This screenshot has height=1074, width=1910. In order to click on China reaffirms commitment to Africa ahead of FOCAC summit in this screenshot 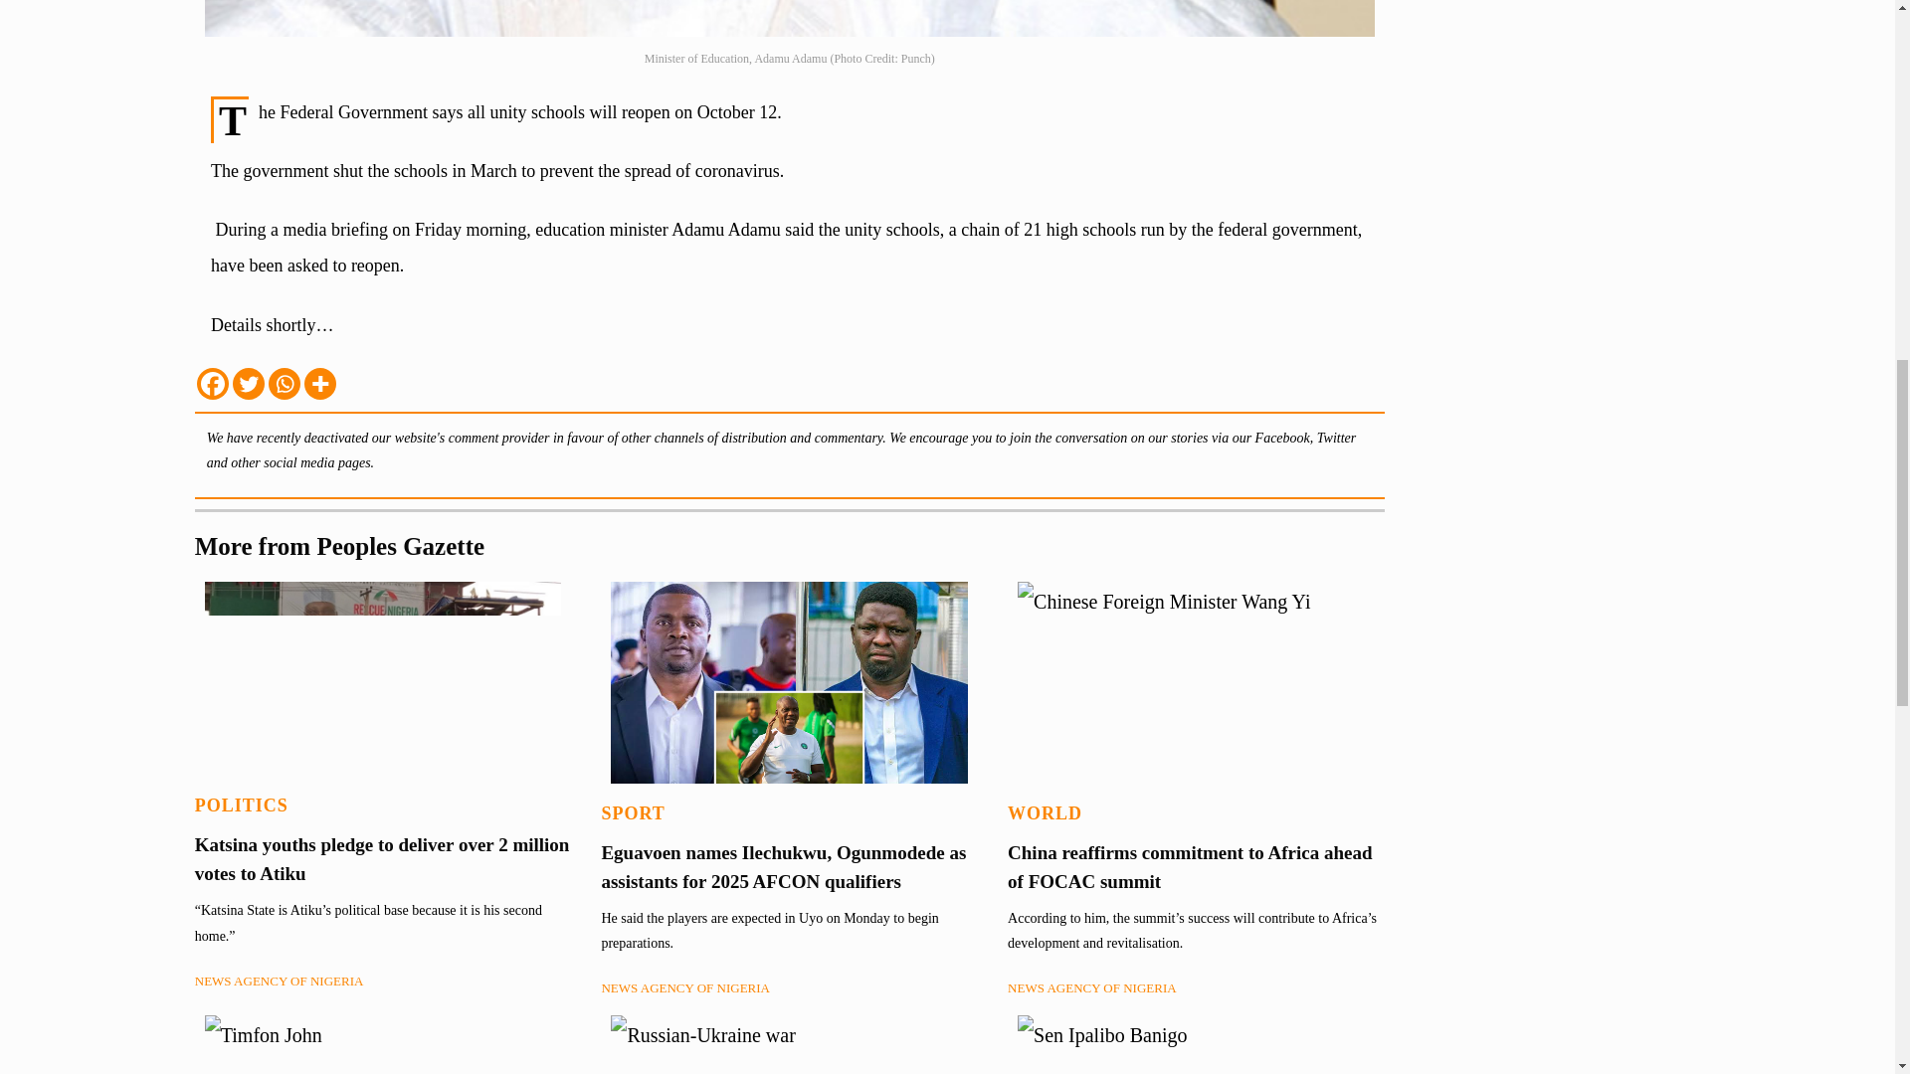, I will do `click(1190, 867)`.